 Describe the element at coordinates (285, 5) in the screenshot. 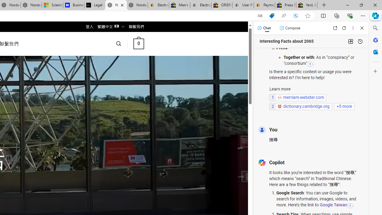

I see `Press Room - eBay Inc.` at that location.